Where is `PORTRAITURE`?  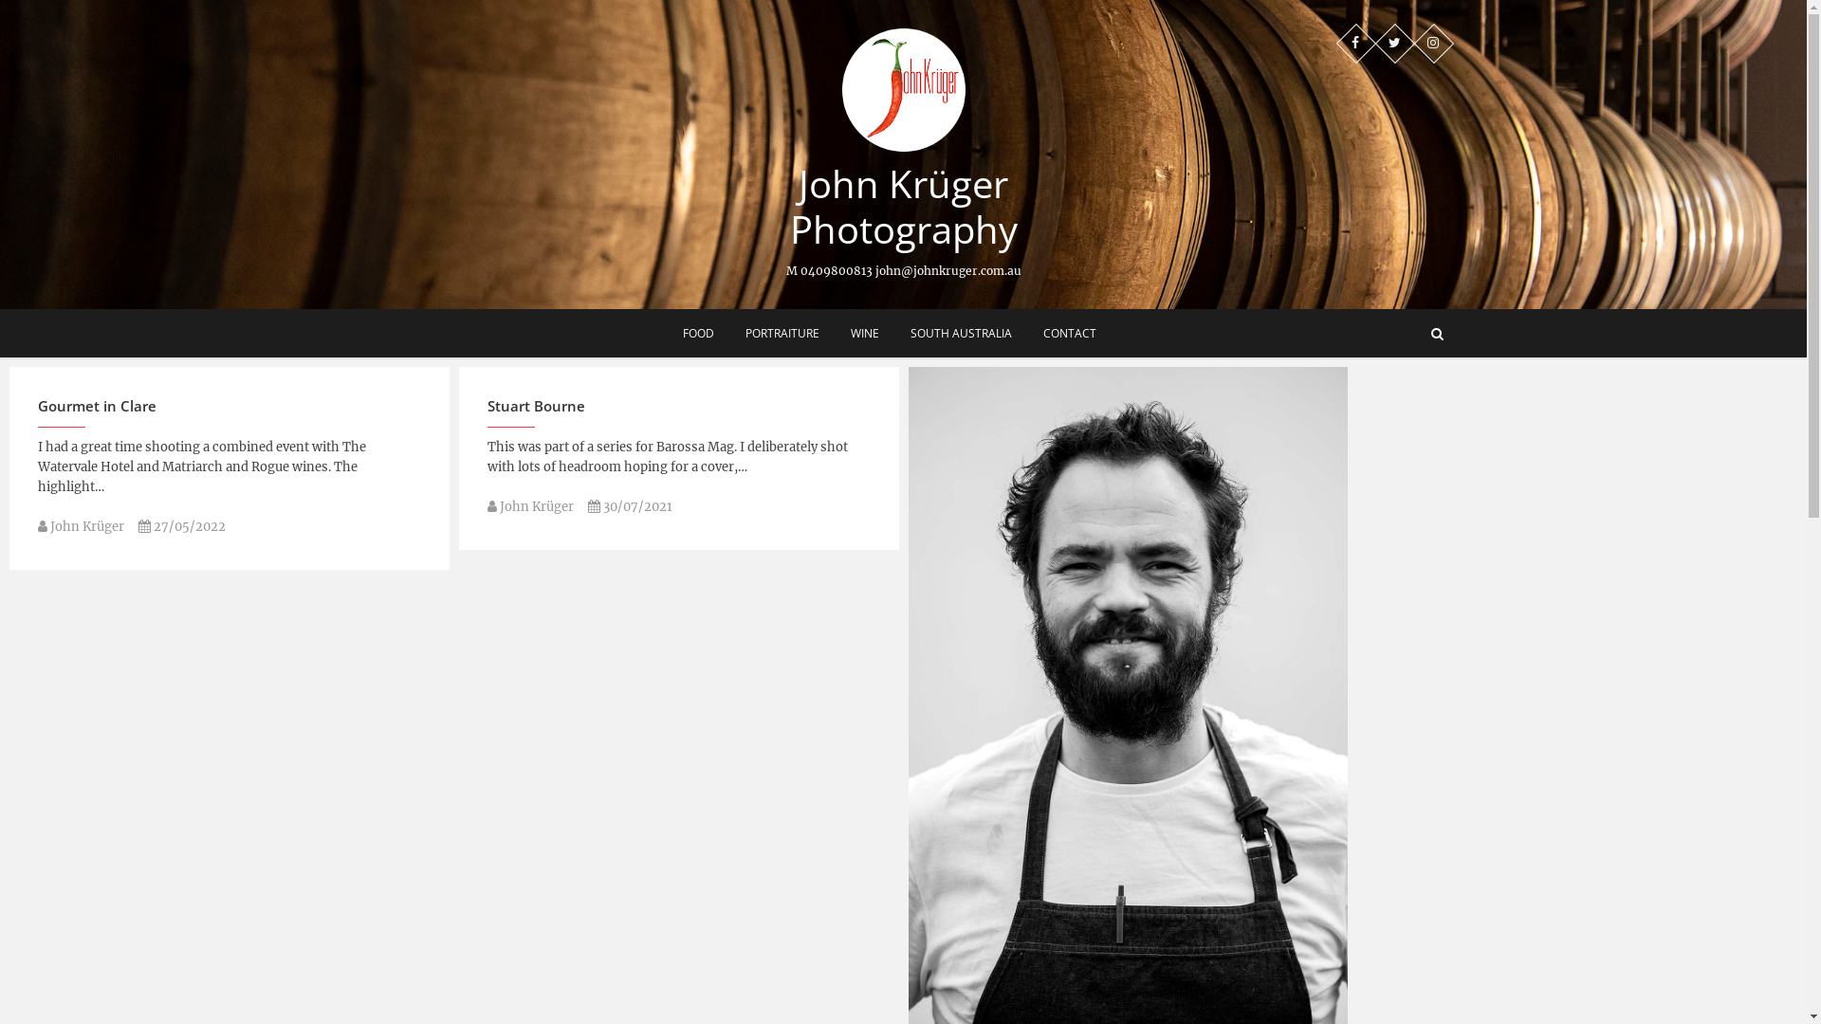 PORTRAITURE is located at coordinates (782, 334).